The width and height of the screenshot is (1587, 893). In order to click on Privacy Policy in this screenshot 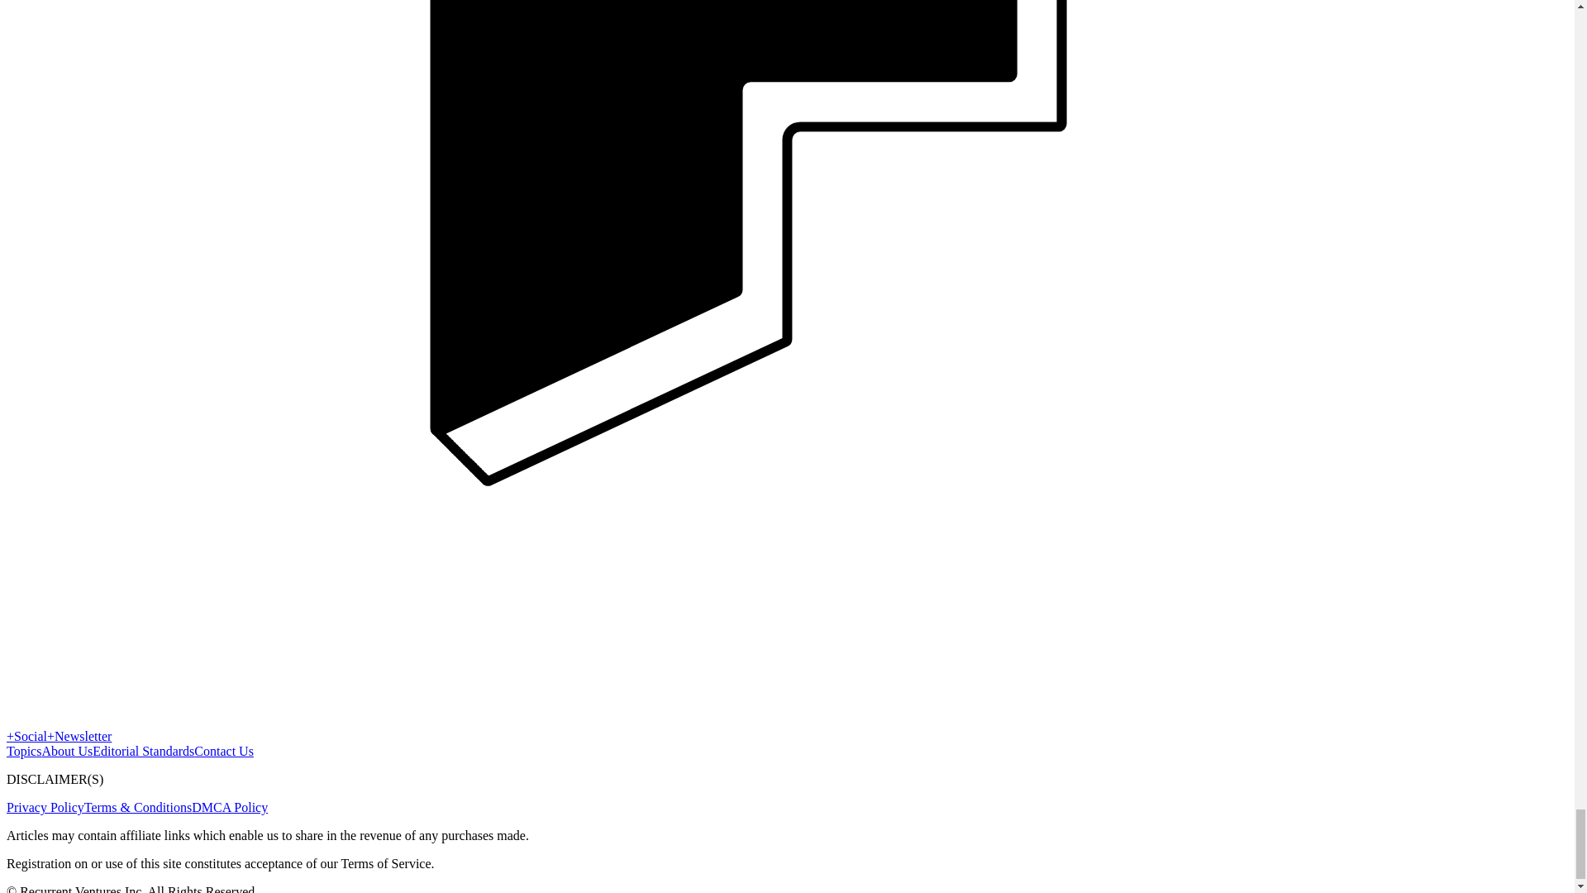, I will do `click(45, 807)`.